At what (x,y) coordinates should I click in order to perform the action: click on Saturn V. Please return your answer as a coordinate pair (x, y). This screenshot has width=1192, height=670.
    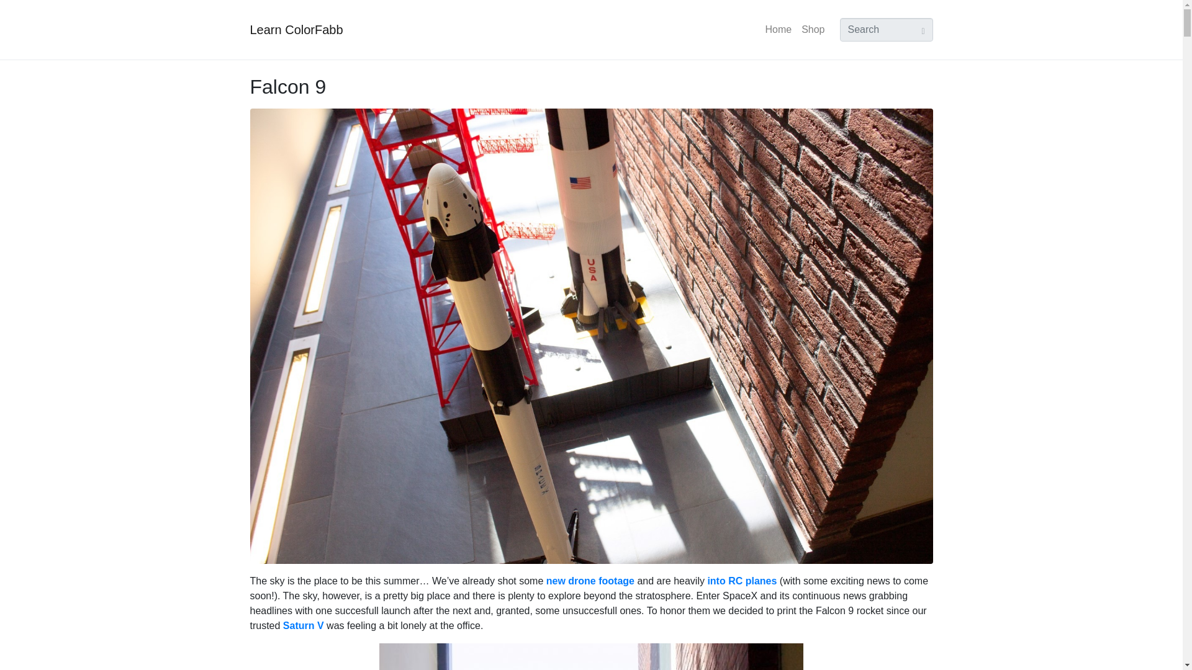
    Looking at the image, I should click on (304, 625).